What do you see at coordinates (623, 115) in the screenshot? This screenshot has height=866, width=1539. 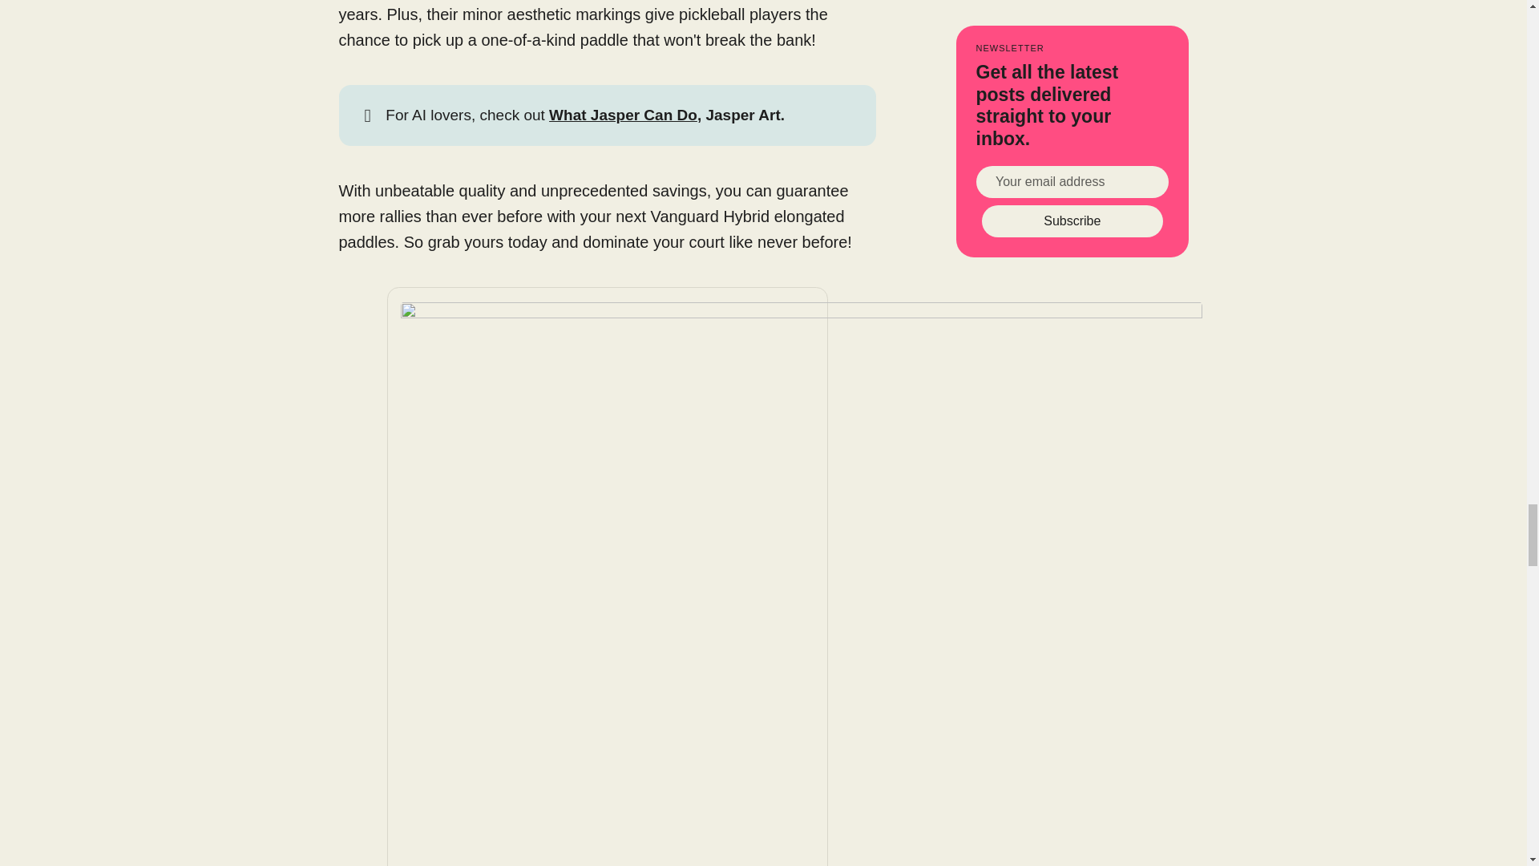 I see `What Jasper Can Do` at bounding box center [623, 115].